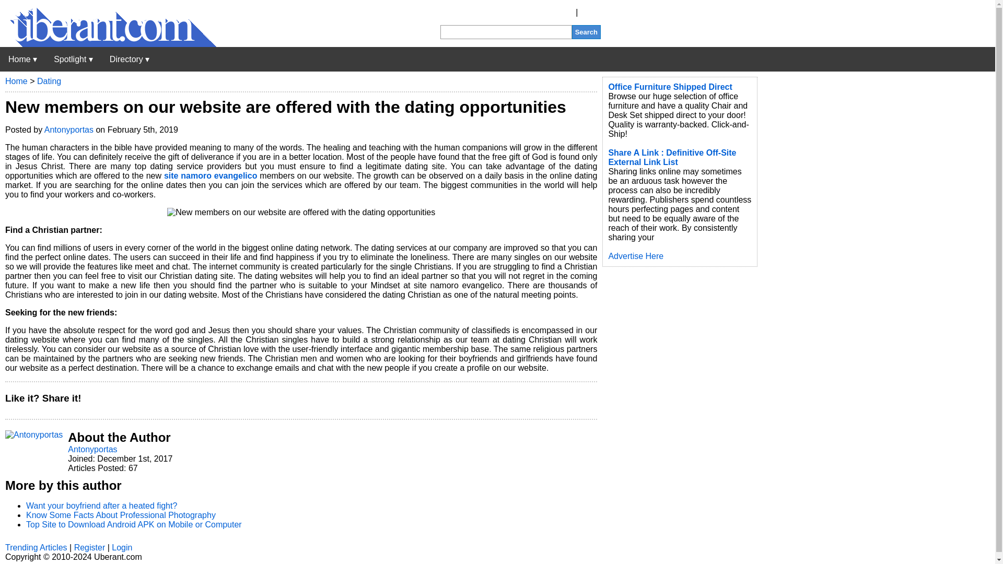 Image resolution: width=1003 pixels, height=564 pixels. Describe the element at coordinates (108, 44) in the screenshot. I see `Uberant` at that location.